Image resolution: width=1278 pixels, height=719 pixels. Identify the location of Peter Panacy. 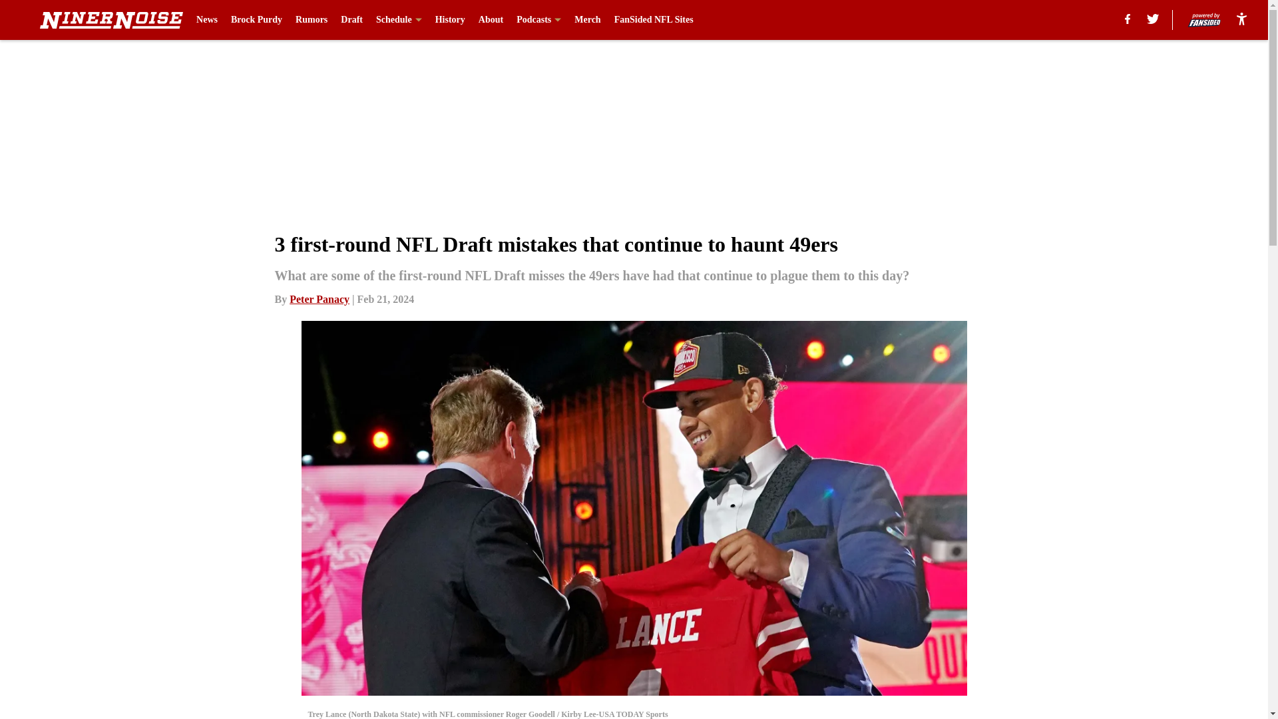
(319, 298).